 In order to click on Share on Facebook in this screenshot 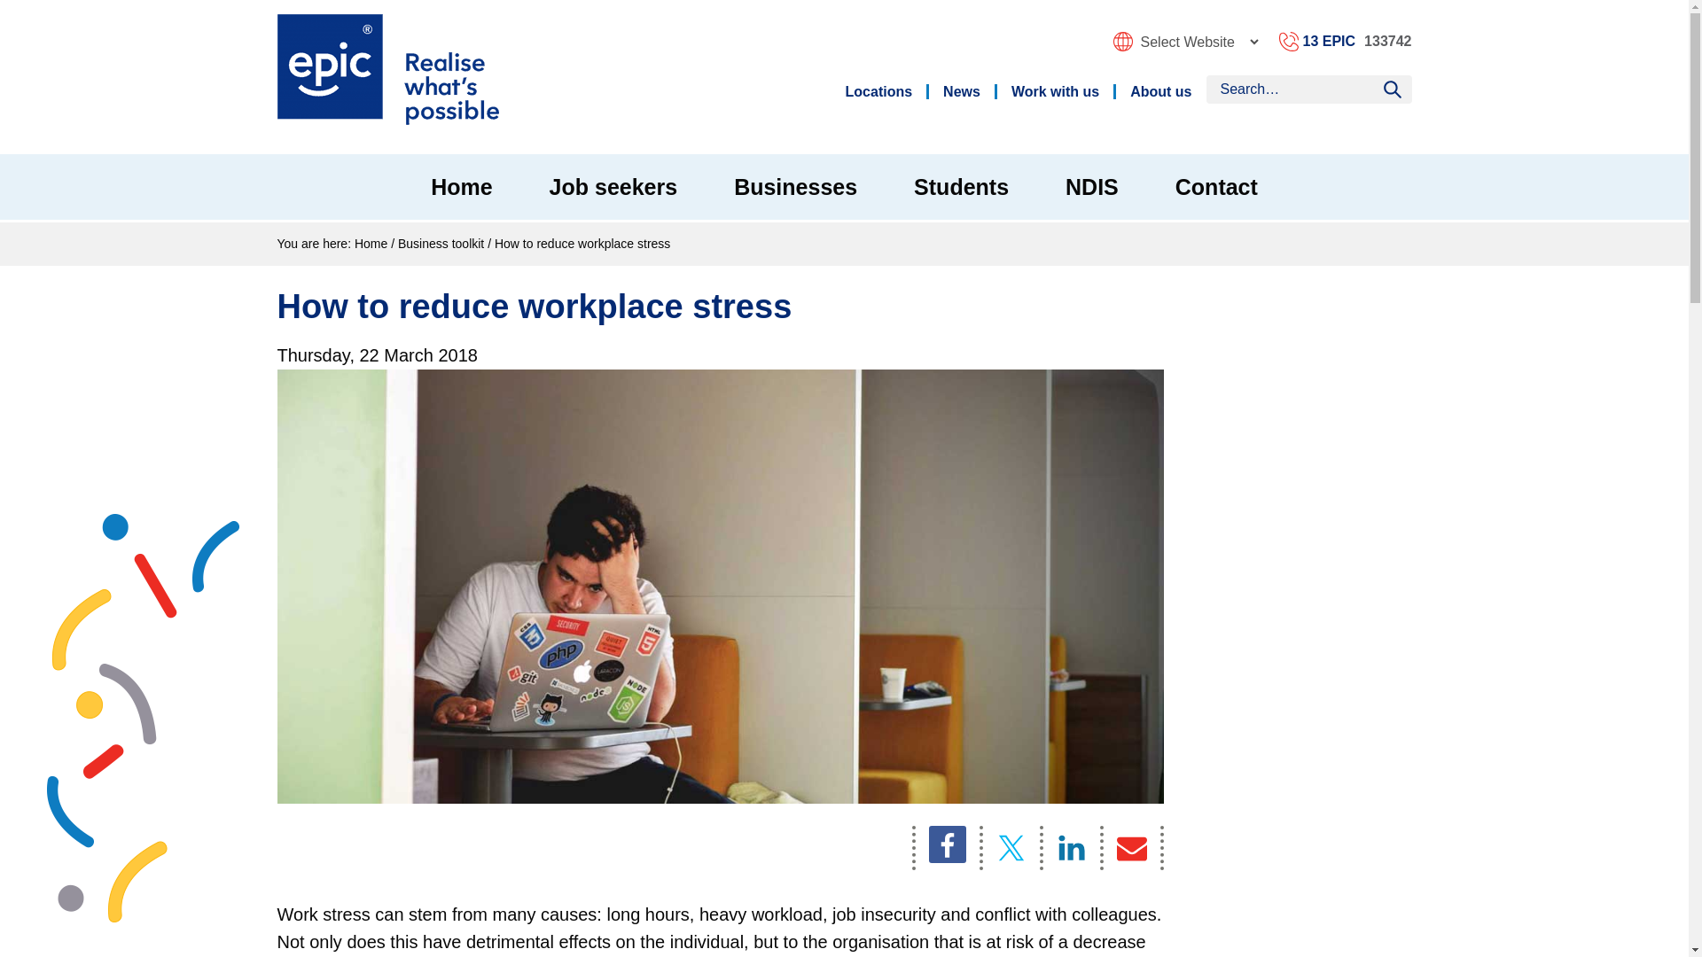, I will do `click(945, 847)`.